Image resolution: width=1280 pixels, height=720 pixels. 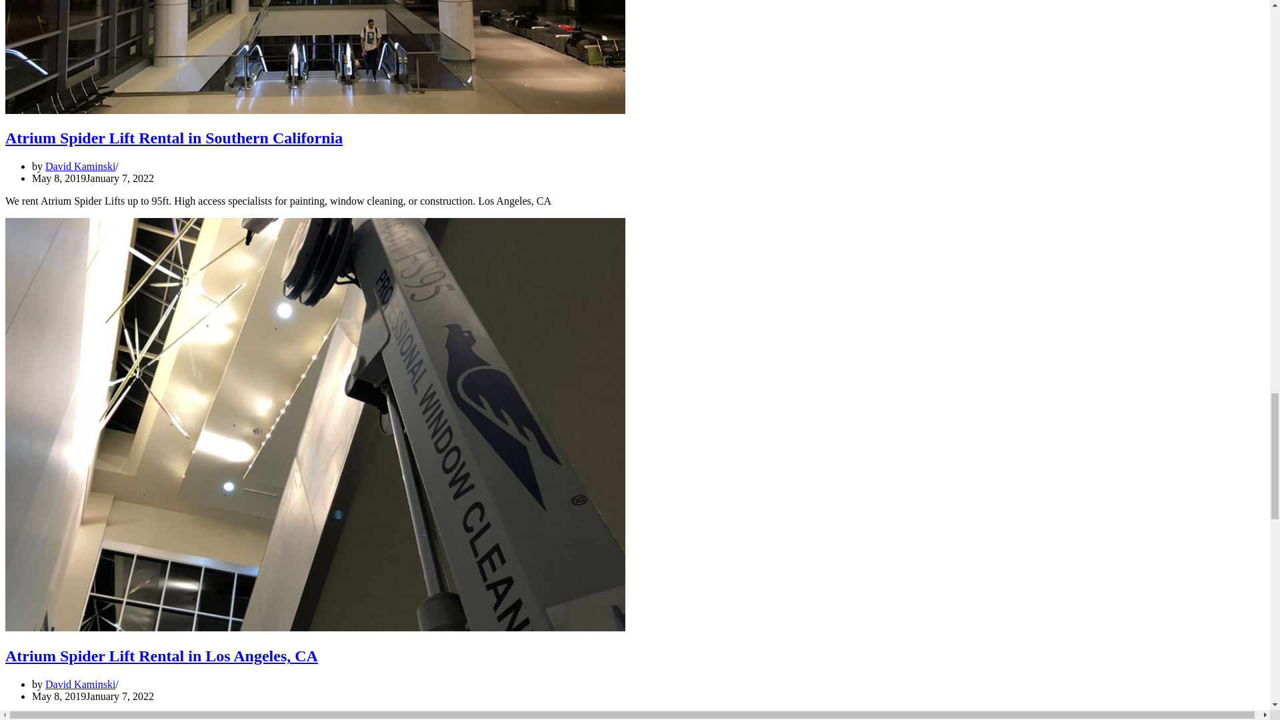 What do you see at coordinates (315, 628) in the screenshot?
I see `Atrium Spider Lift Rental in Los Angeles, CA` at bounding box center [315, 628].